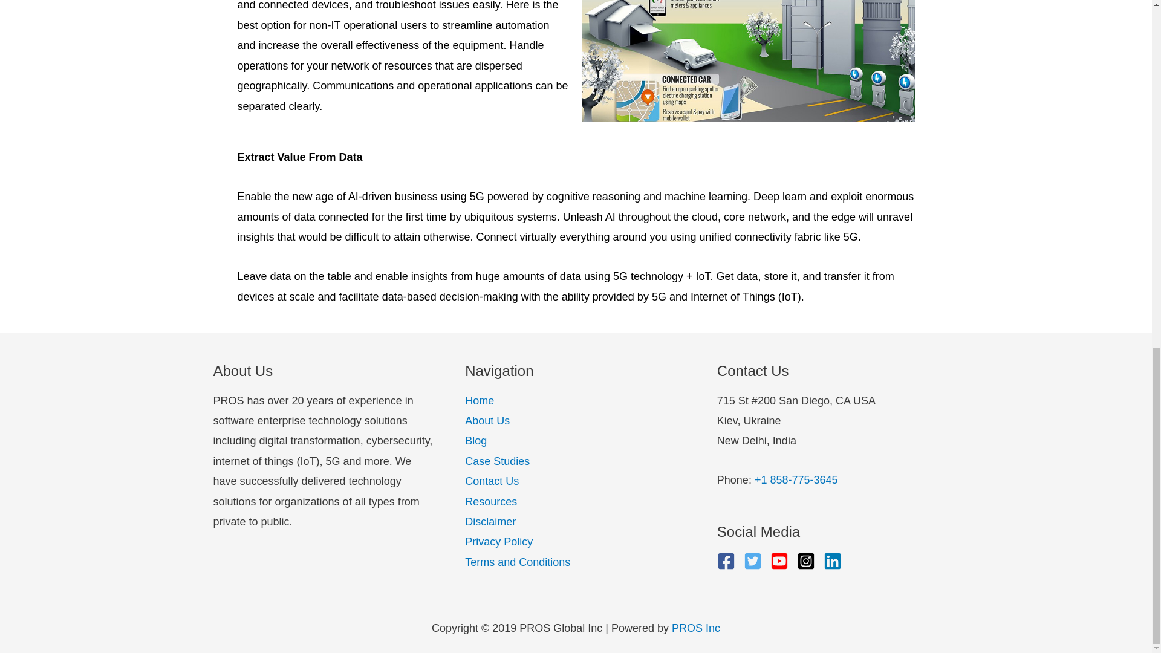  Describe the element at coordinates (475, 440) in the screenshot. I see `Blog` at that location.